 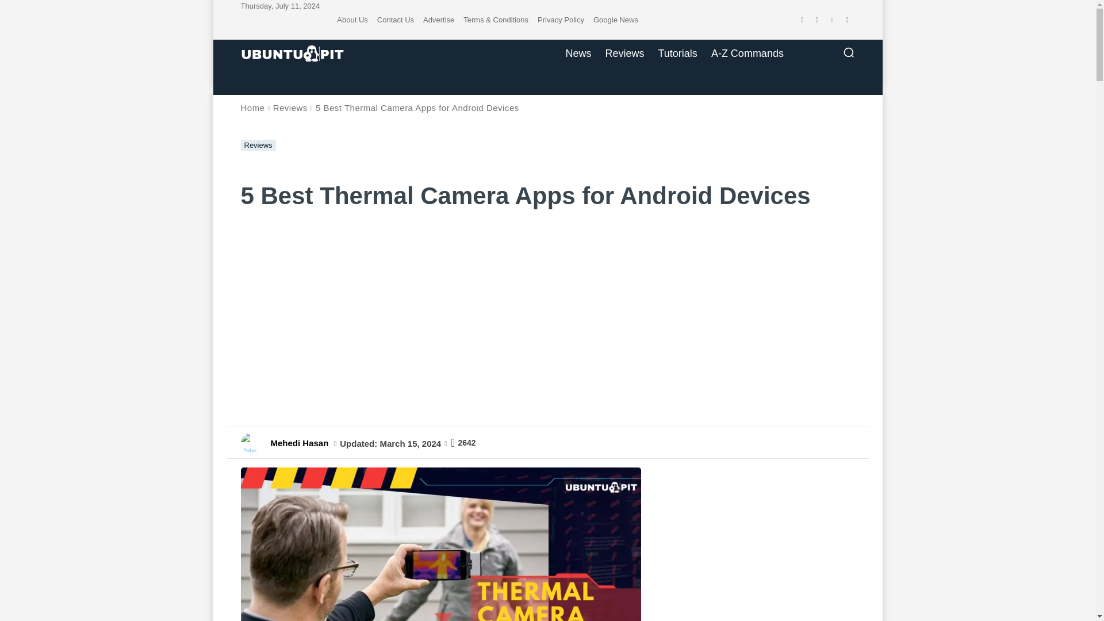 I want to click on About Us, so click(x=352, y=20).